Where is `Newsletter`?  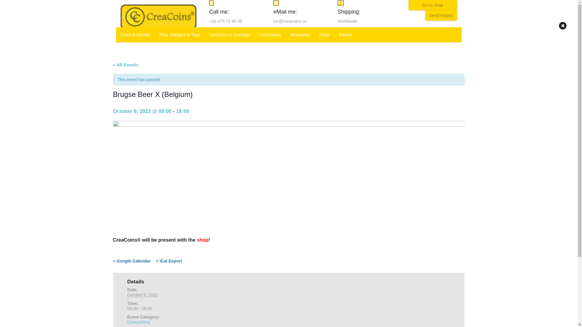
Newsletter is located at coordinates (300, 35).